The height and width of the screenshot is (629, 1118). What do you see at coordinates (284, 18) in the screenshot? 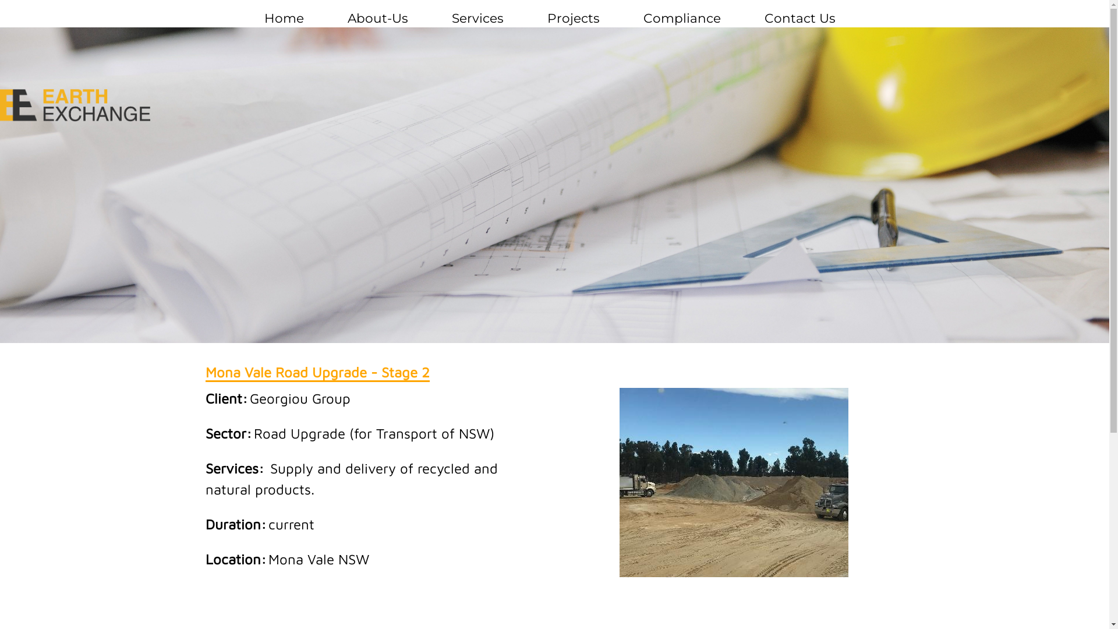
I see `Home` at bounding box center [284, 18].